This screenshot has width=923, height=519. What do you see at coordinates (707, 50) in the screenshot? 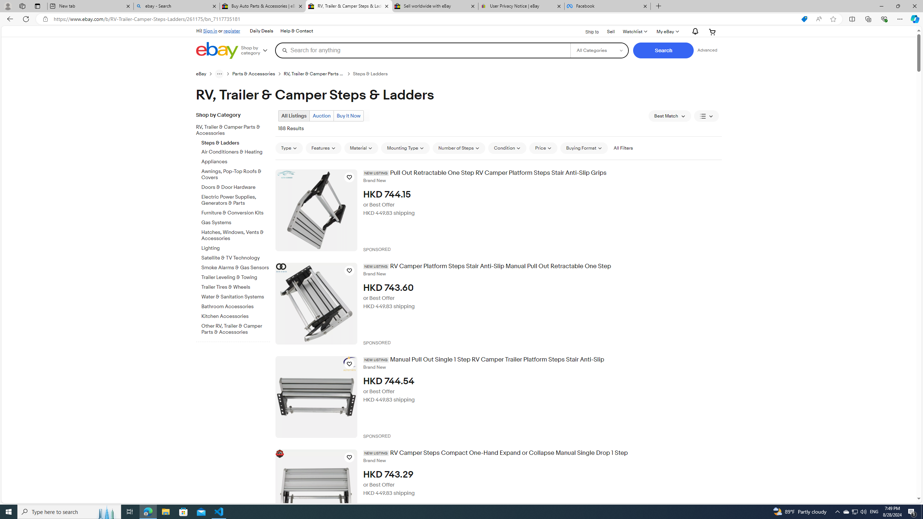
I see `Advanced Search` at bounding box center [707, 50].